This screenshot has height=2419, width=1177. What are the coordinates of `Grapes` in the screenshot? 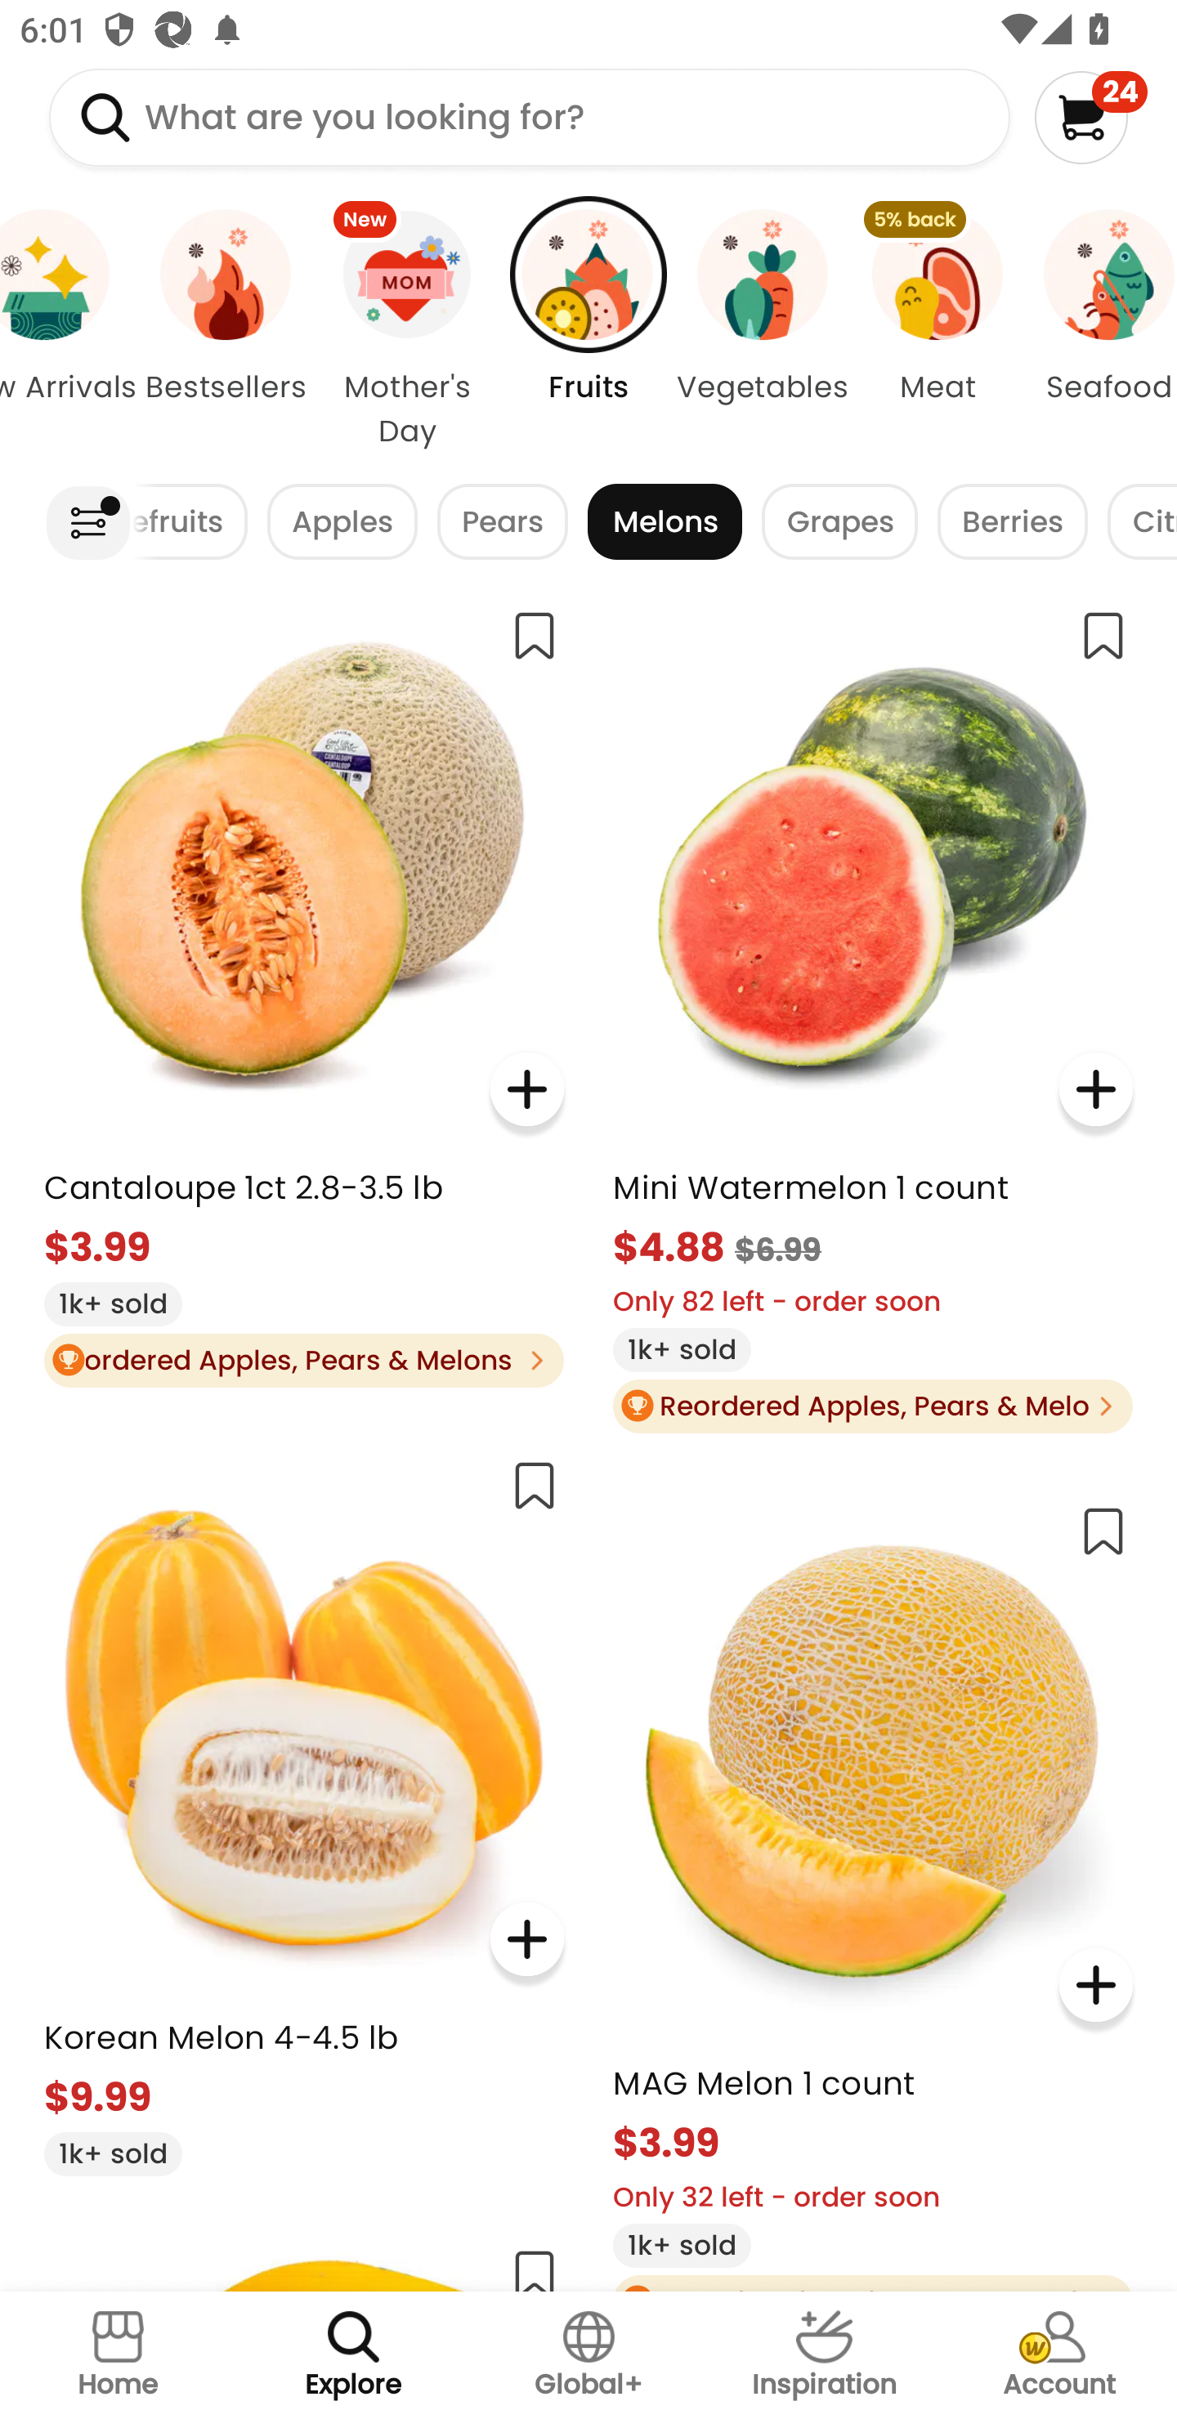 It's located at (839, 521).